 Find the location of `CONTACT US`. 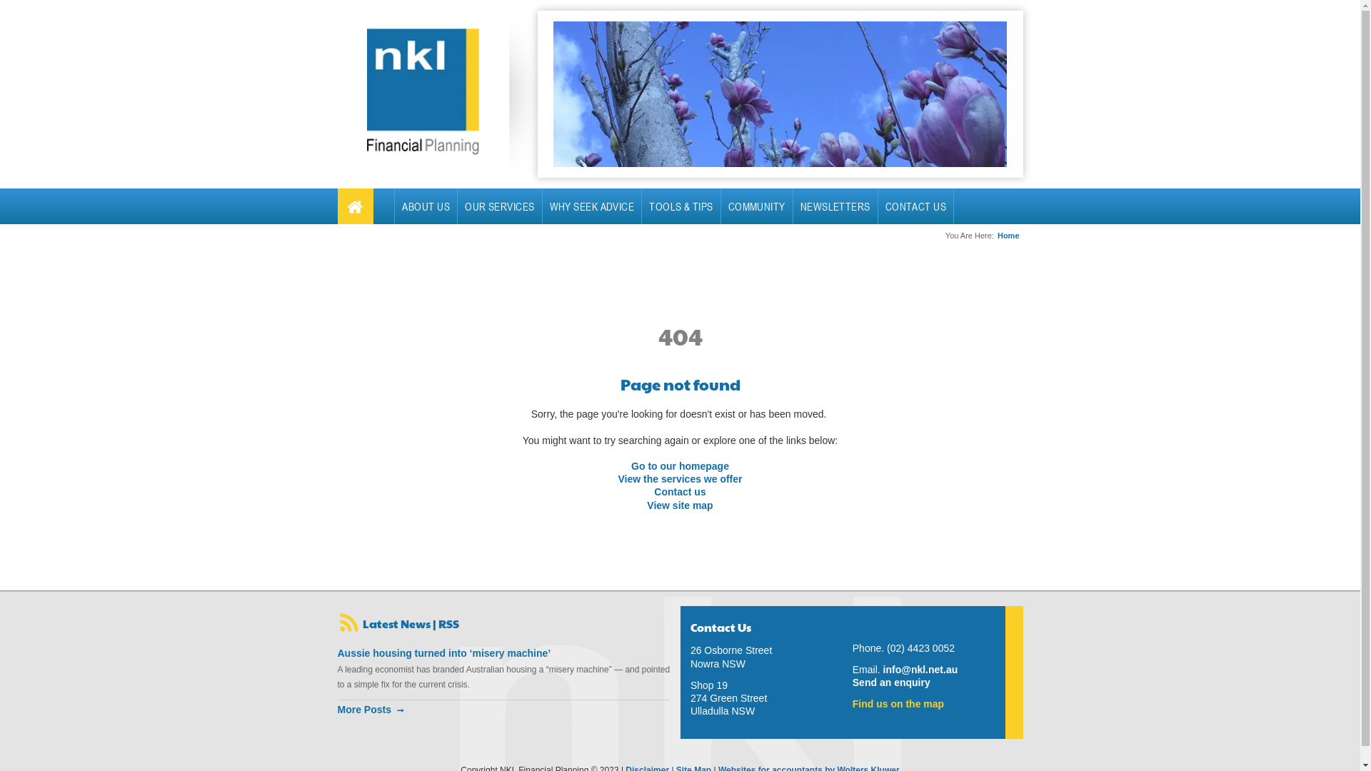

CONTACT US is located at coordinates (916, 206).